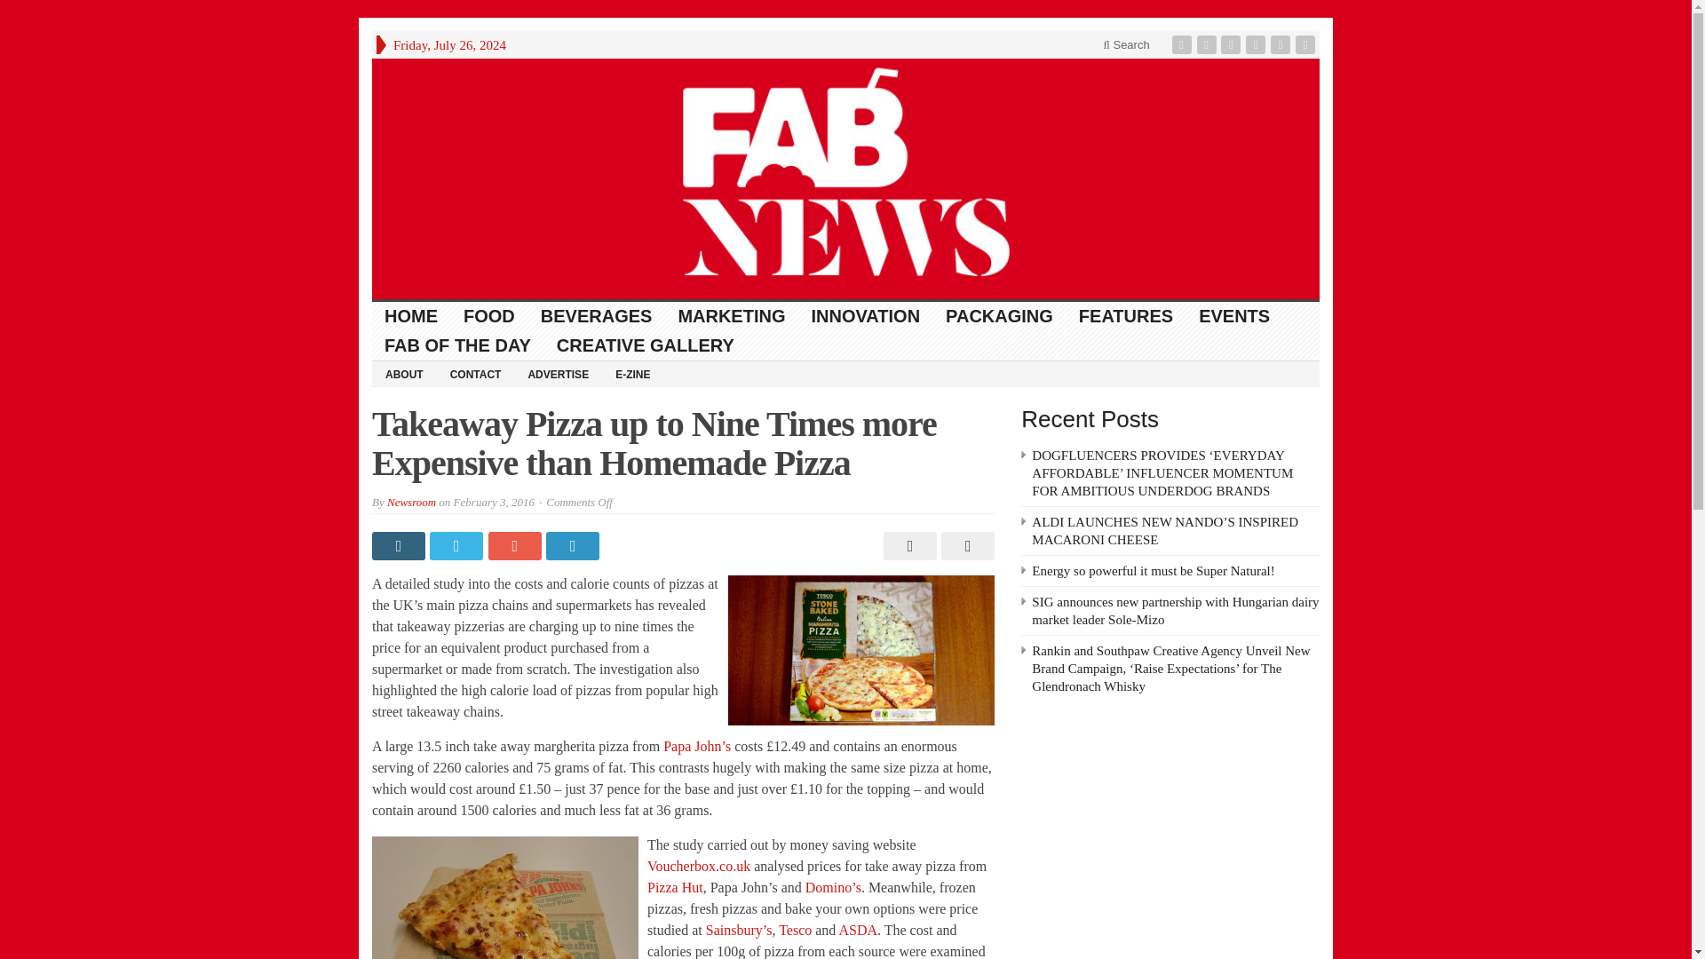 This screenshot has height=959, width=1705. What do you see at coordinates (403, 374) in the screenshot?
I see `ABOUT` at bounding box center [403, 374].